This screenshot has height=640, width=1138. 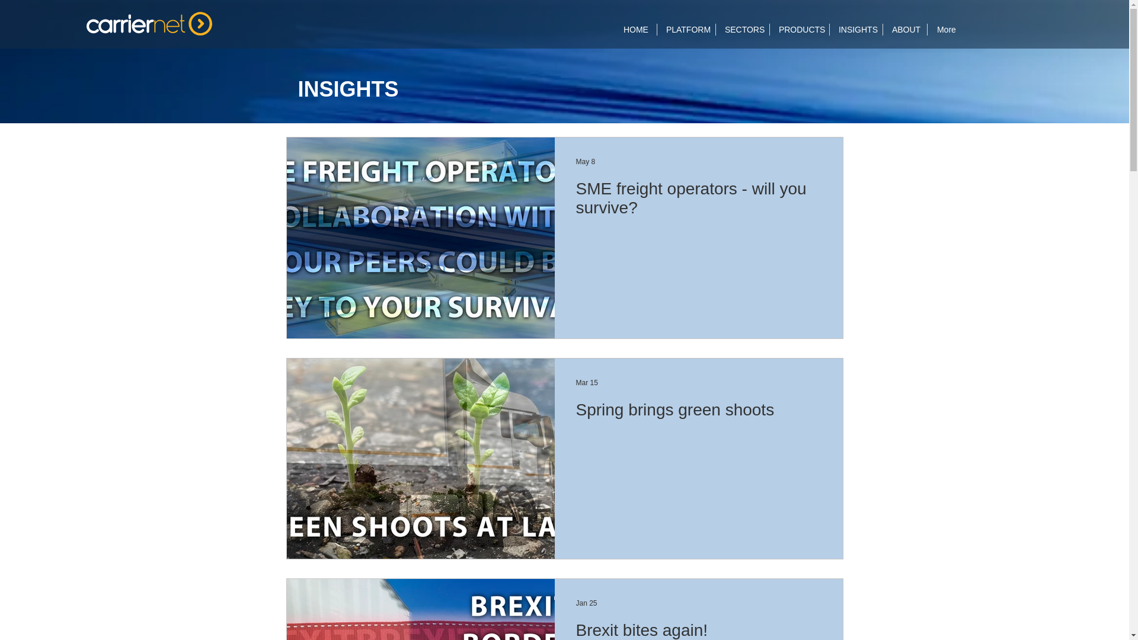 I want to click on SECTORS, so click(x=742, y=30).